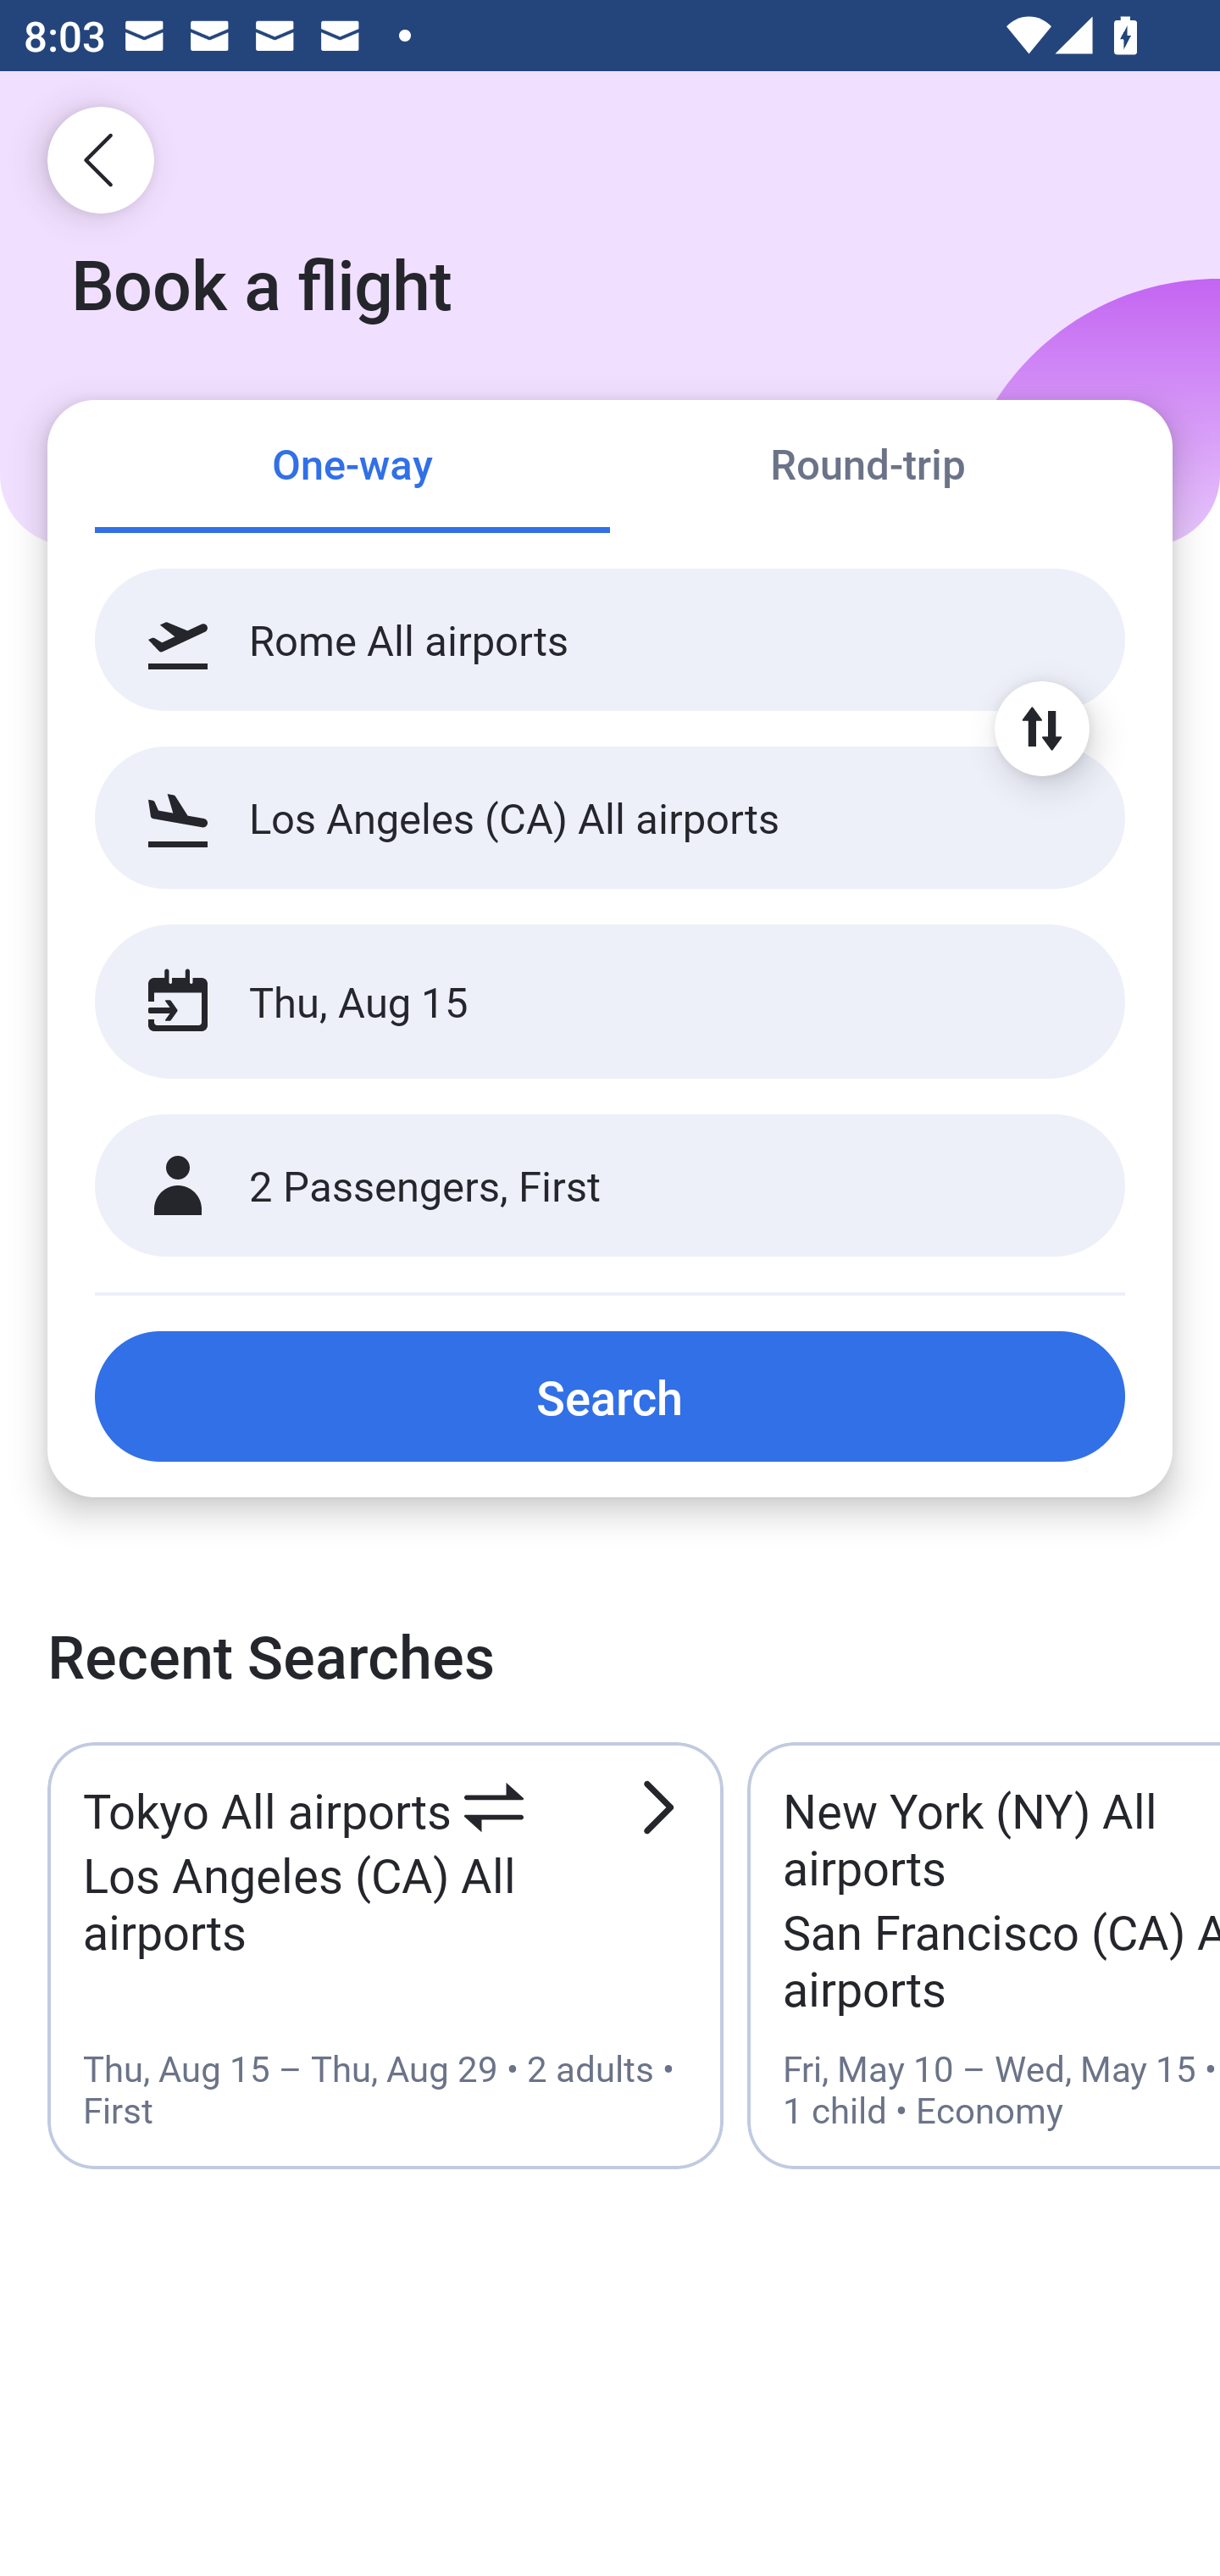 The width and height of the screenshot is (1220, 2576). What do you see at coordinates (868, 468) in the screenshot?
I see `Round-trip` at bounding box center [868, 468].